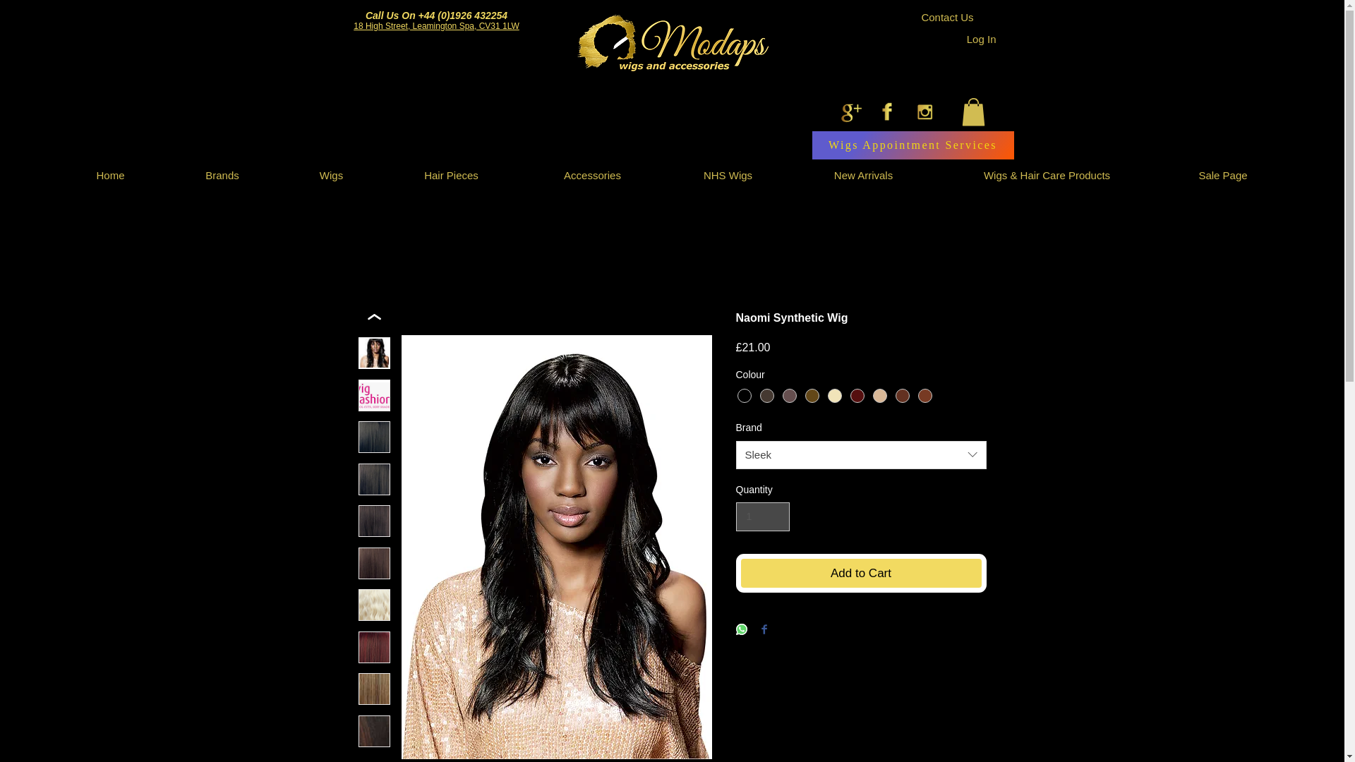  I want to click on Log In, so click(981, 38).